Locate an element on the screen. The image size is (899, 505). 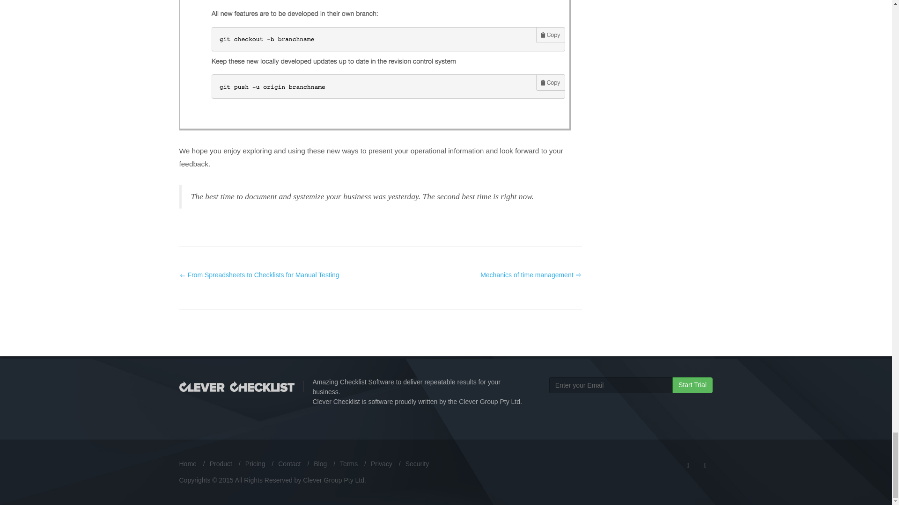
Terms is located at coordinates (348, 464).